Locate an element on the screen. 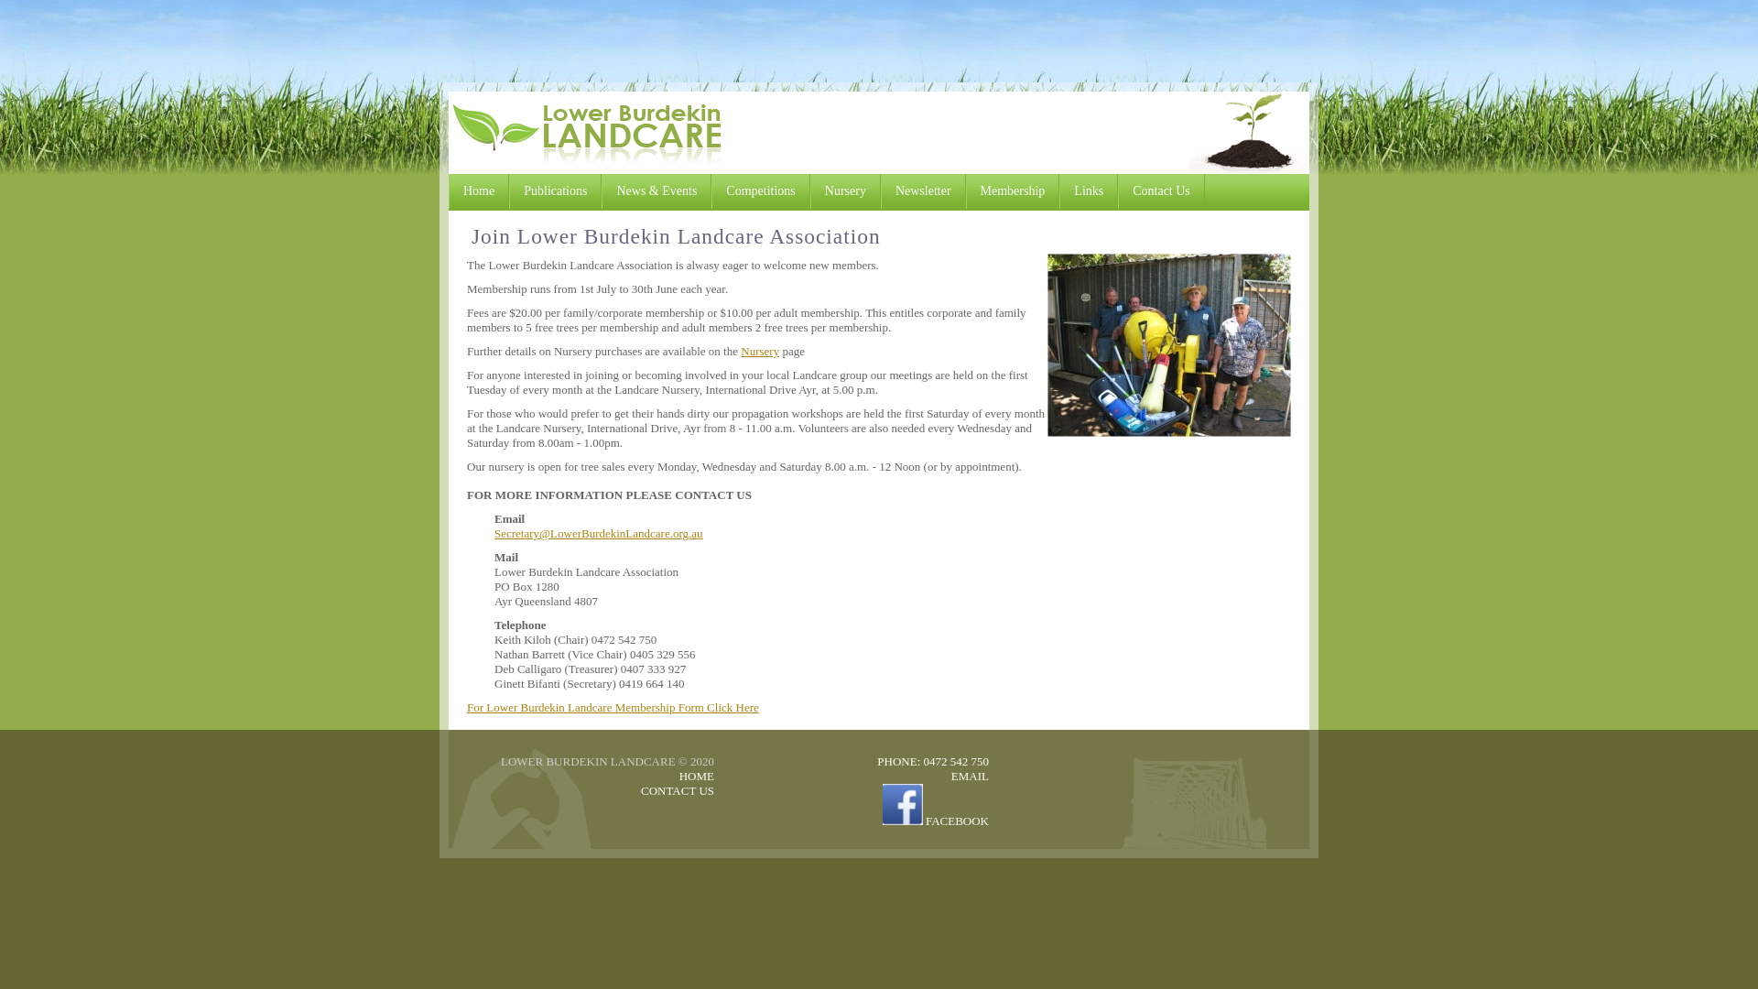  Membership is located at coordinates (1013, 191).